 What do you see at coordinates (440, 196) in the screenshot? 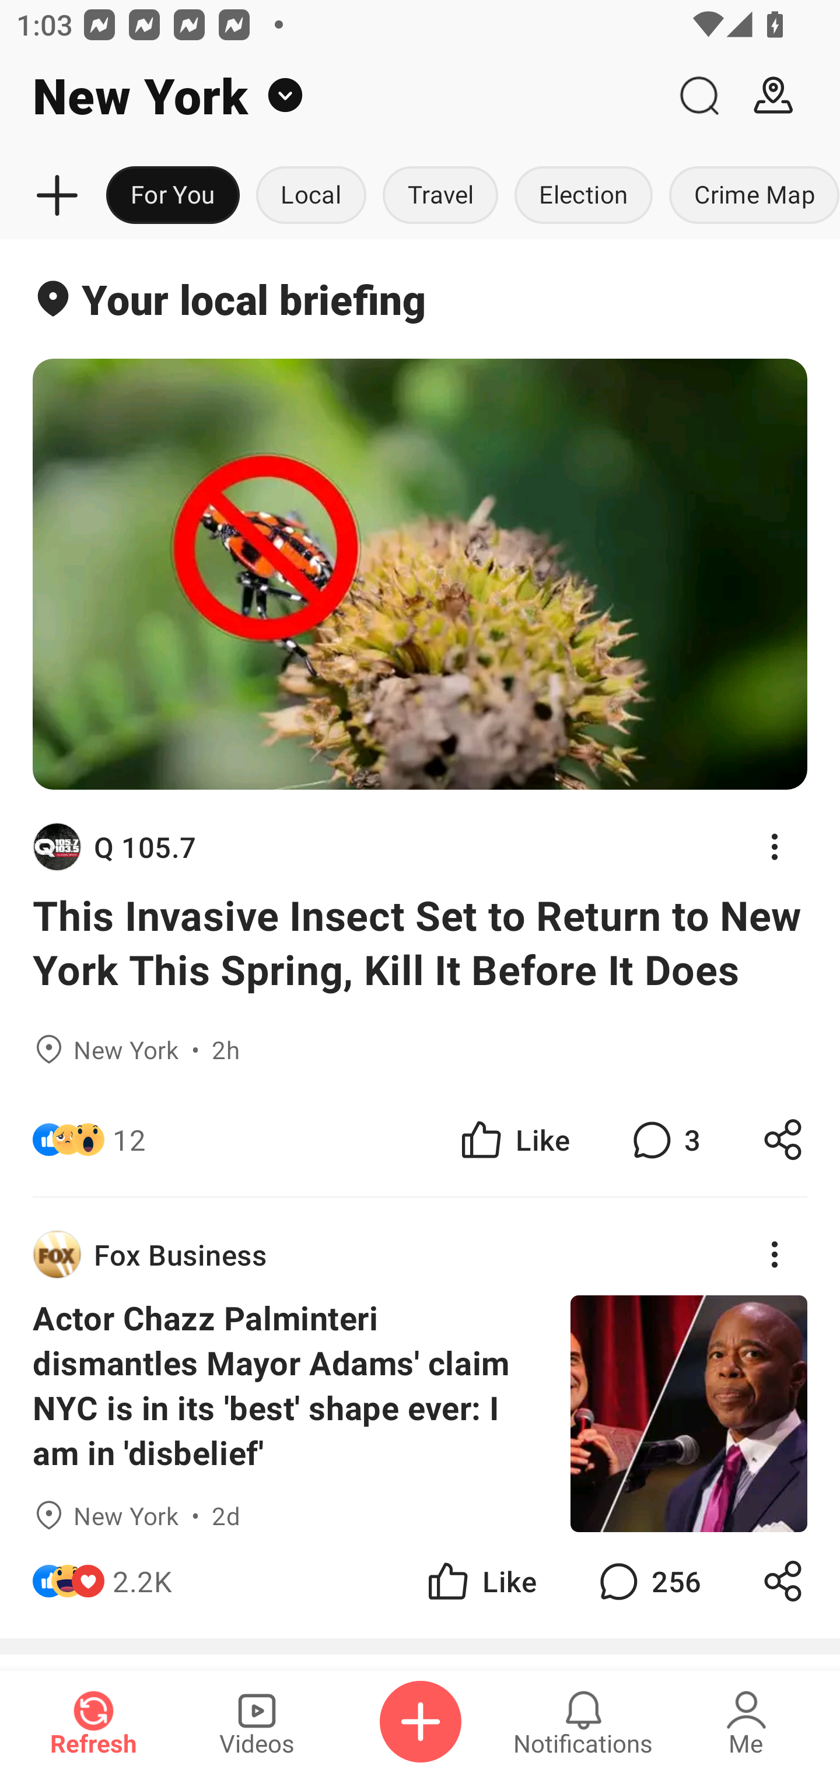
I see `Travel` at bounding box center [440, 196].